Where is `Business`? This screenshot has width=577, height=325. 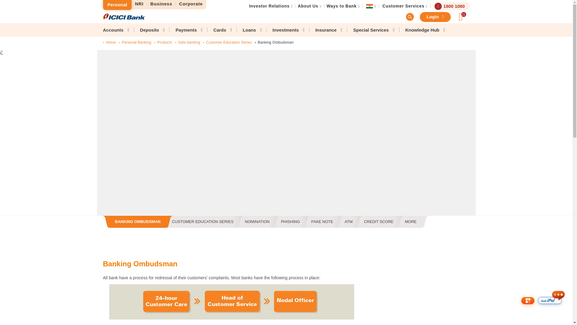 Business is located at coordinates (161, 4).